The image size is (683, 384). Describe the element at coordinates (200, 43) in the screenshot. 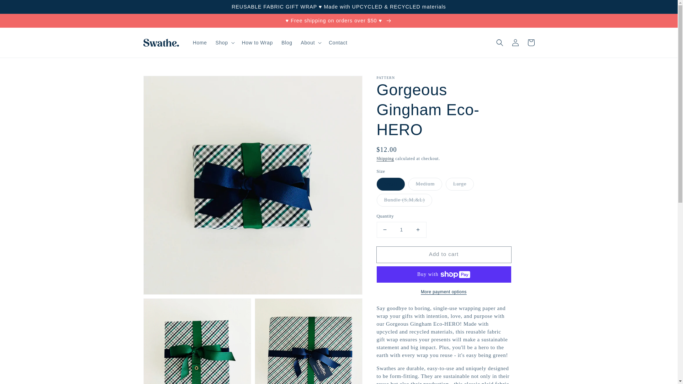

I see `Home` at that location.